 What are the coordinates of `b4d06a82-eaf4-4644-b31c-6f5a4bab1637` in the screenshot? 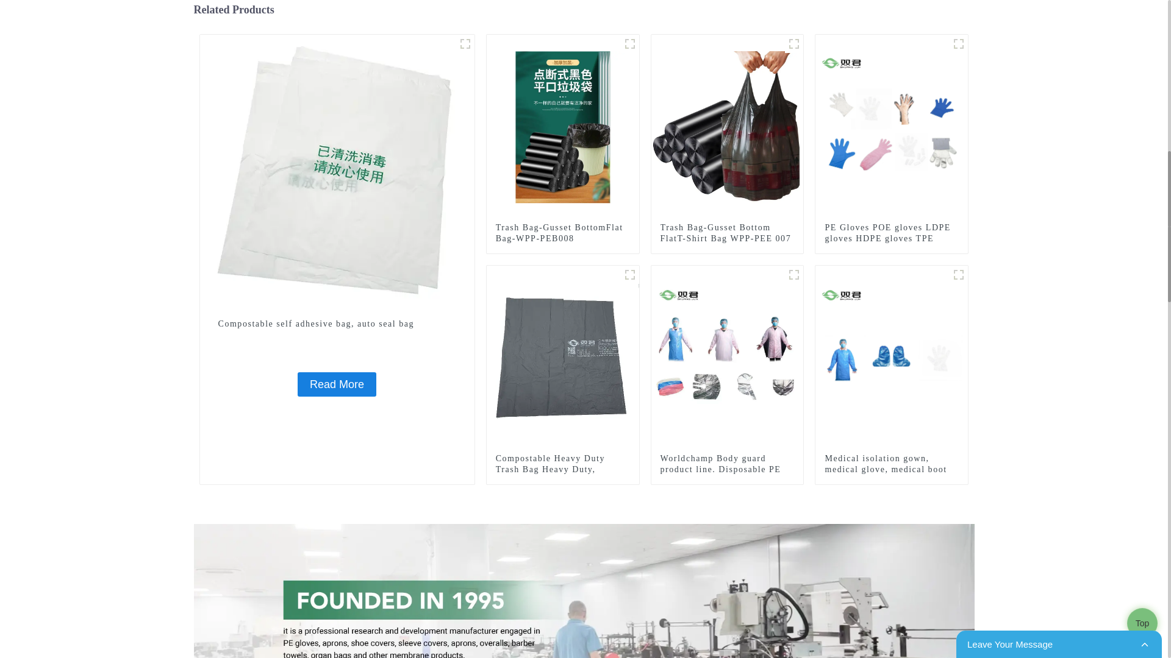 It's located at (959, 44).